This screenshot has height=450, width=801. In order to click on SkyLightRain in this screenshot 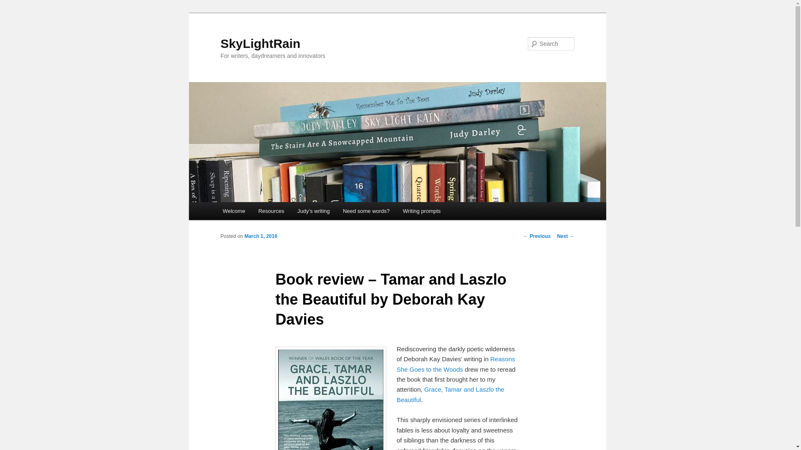, I will do `click(260, 43)`.